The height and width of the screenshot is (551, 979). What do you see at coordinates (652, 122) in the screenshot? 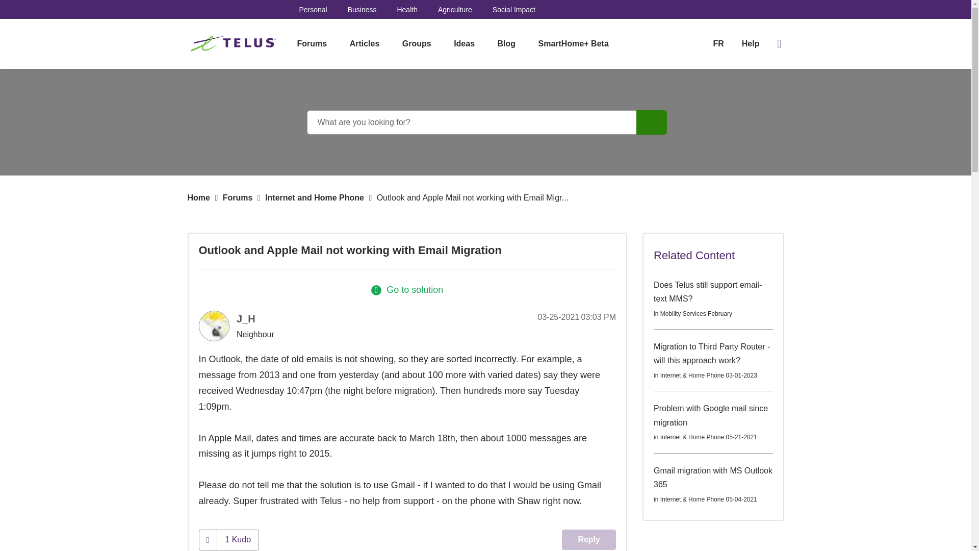
I see `Search` at bounding box center [652, 122].